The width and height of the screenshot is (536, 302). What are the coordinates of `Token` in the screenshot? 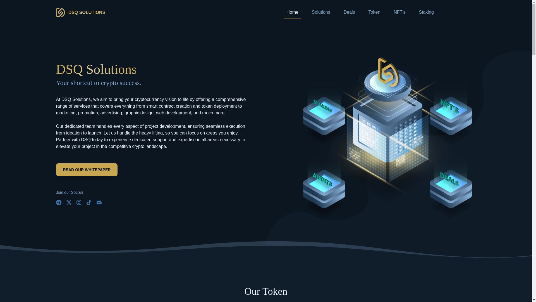 It's located at (374, 12).